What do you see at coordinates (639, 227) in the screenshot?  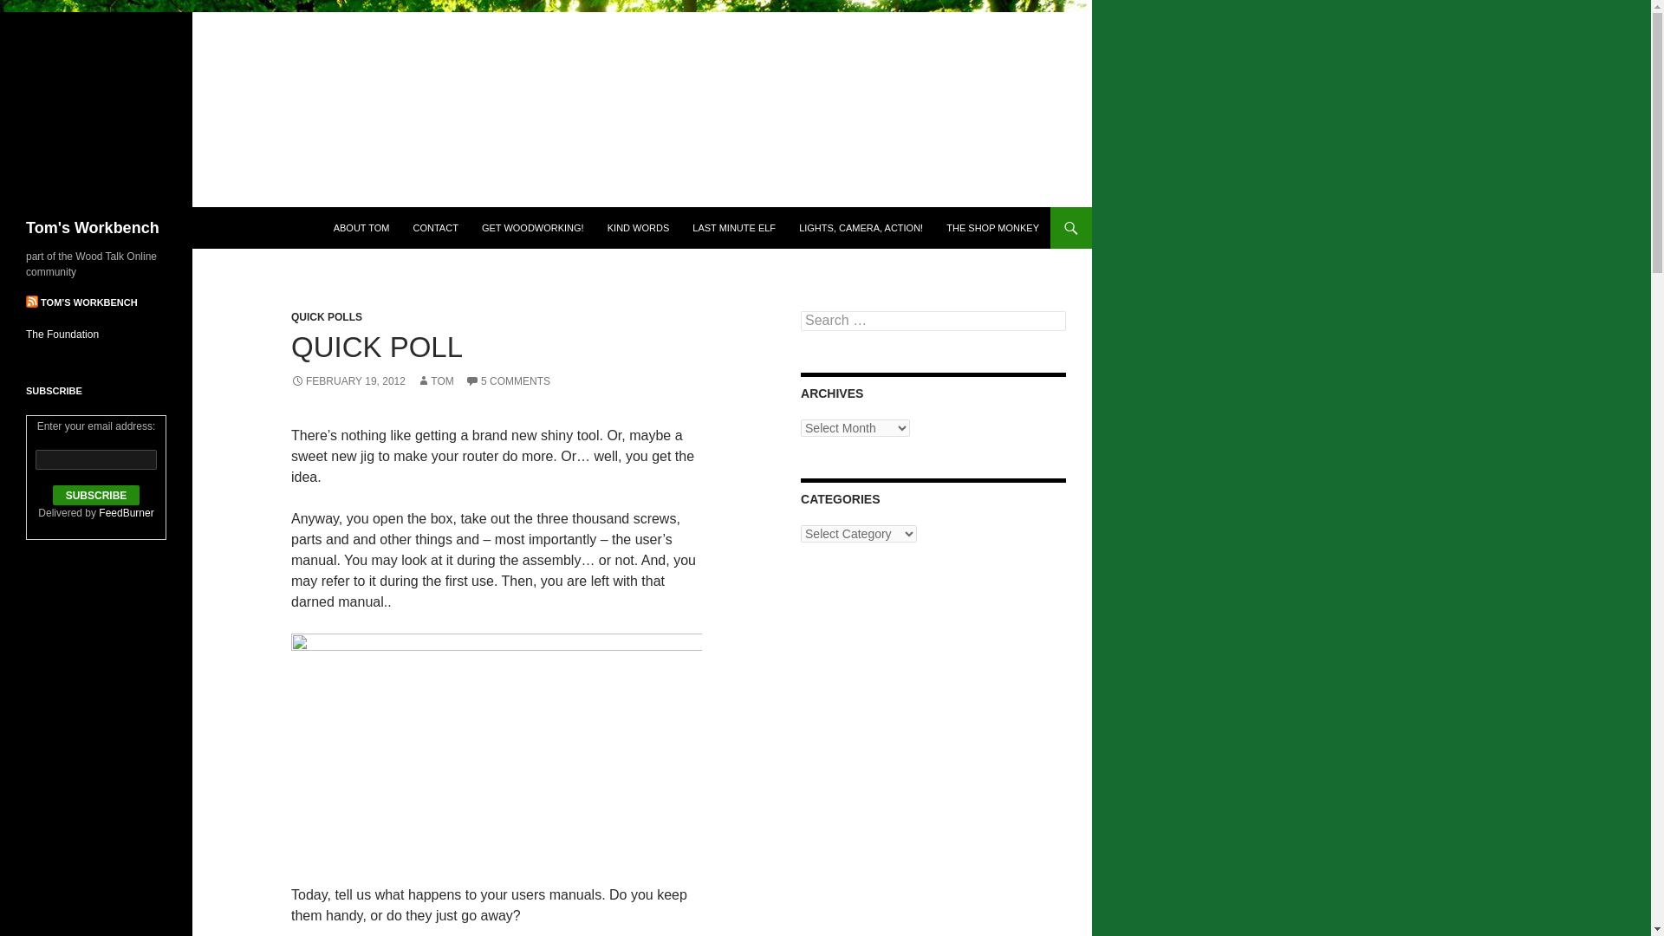 I see `KIND WORDS` at bounding box center [639, 227].